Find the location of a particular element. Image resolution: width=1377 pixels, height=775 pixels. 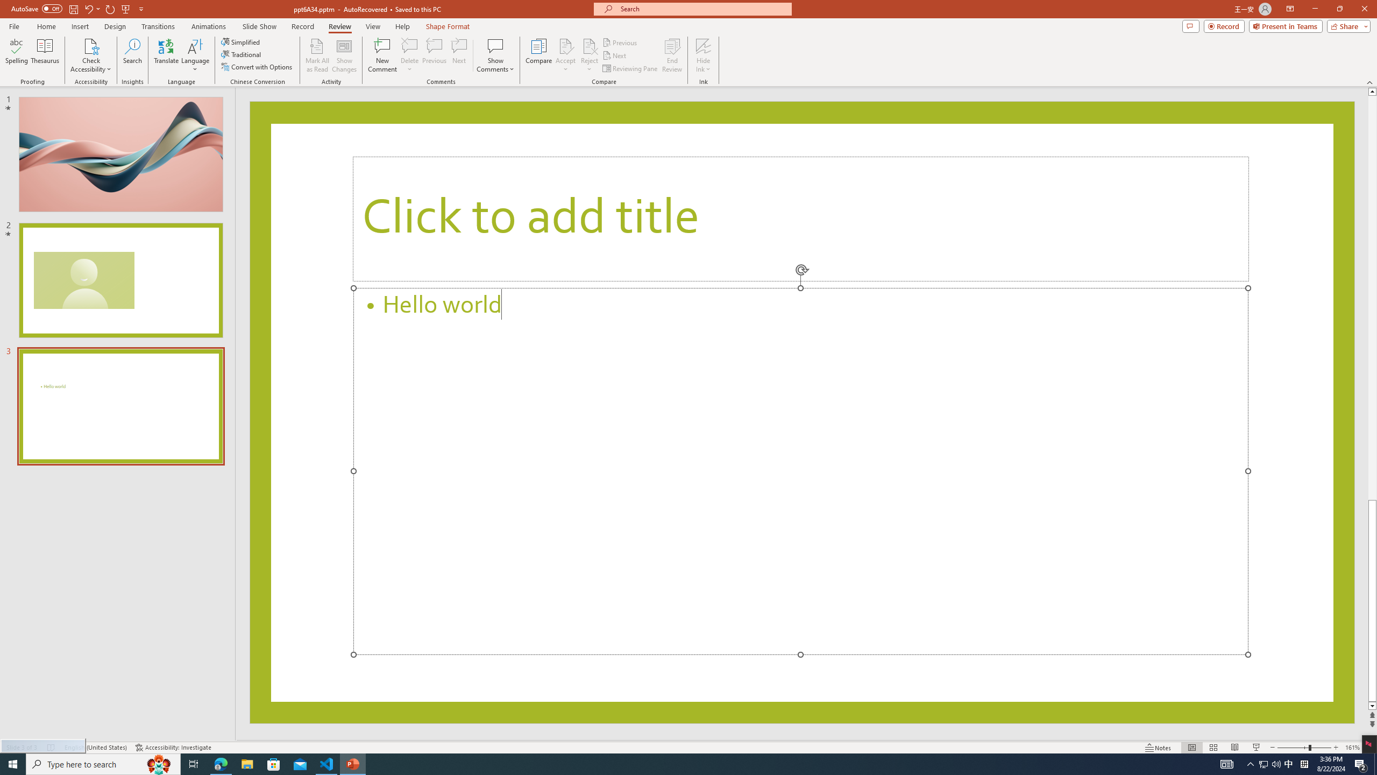

Check Accessibility is located at coordinates (90, 55).